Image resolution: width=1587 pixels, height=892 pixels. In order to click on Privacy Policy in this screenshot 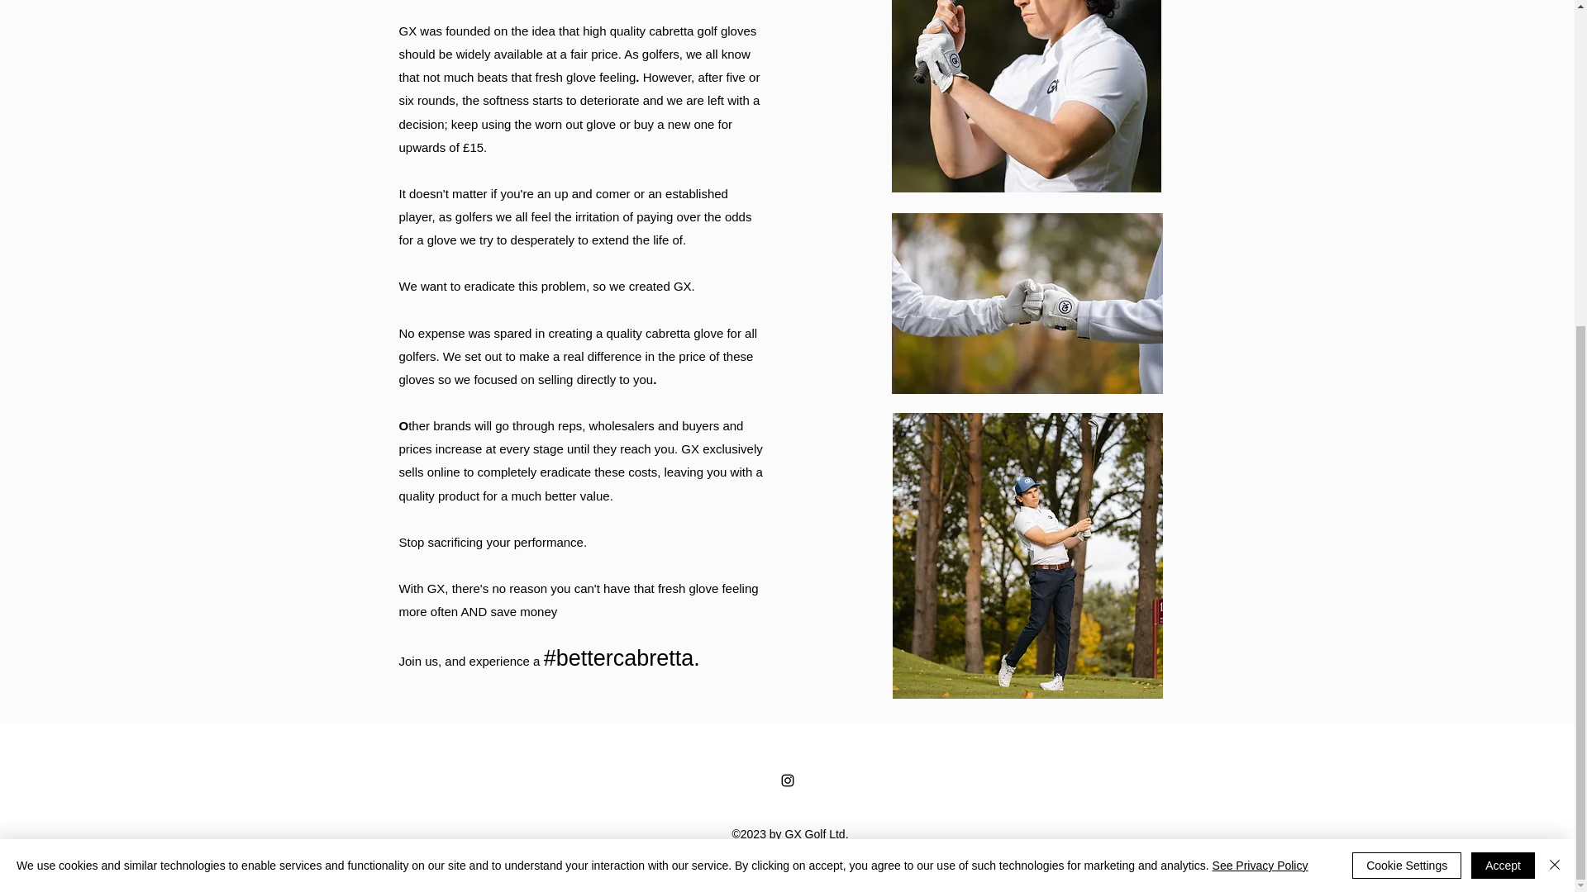, I will do `click(789, 873)`.